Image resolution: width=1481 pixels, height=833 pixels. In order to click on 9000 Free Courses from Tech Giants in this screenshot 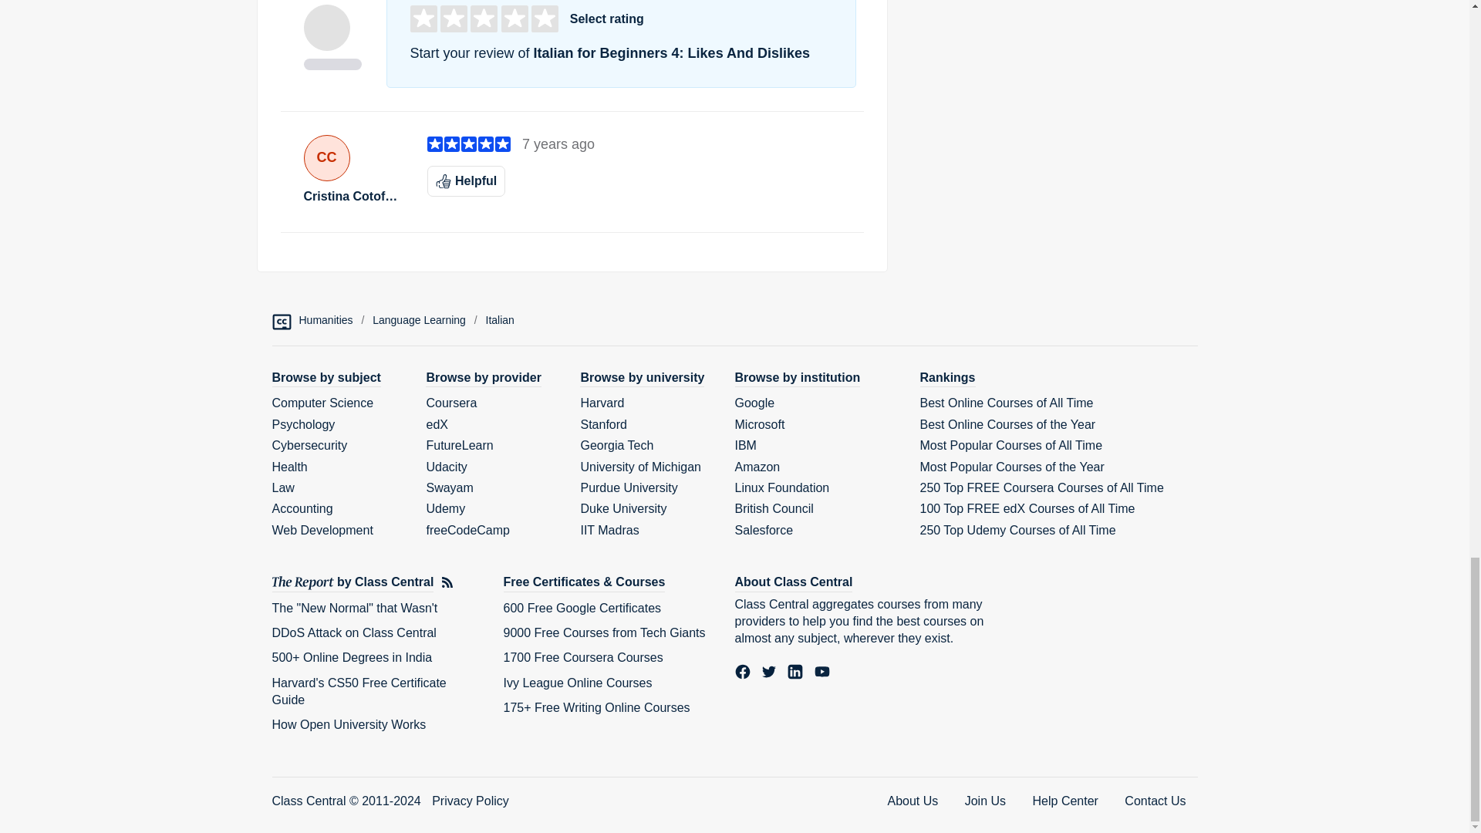, I will do `click(603, 632)`.